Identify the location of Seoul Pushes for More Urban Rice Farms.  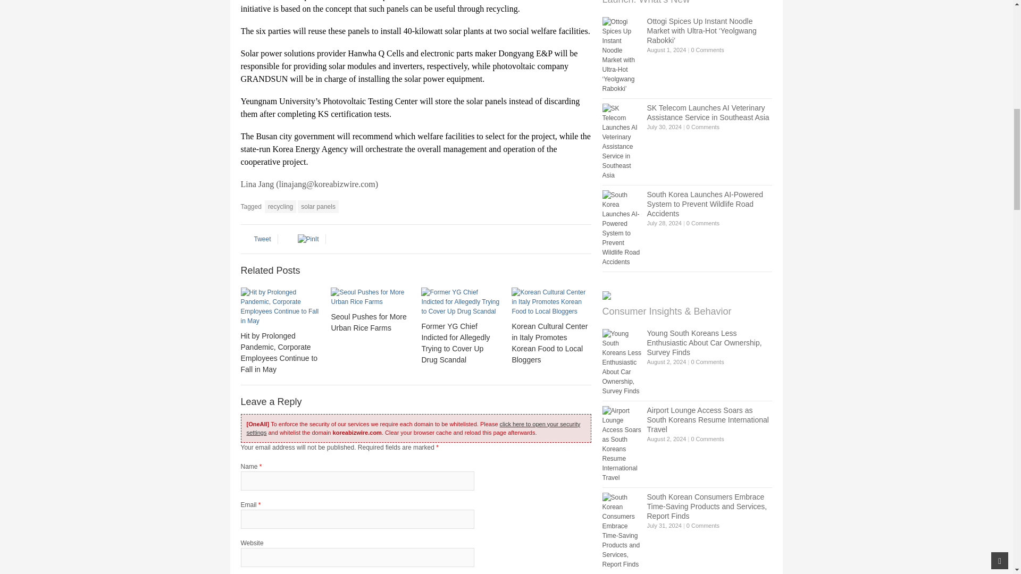
(370, 297).